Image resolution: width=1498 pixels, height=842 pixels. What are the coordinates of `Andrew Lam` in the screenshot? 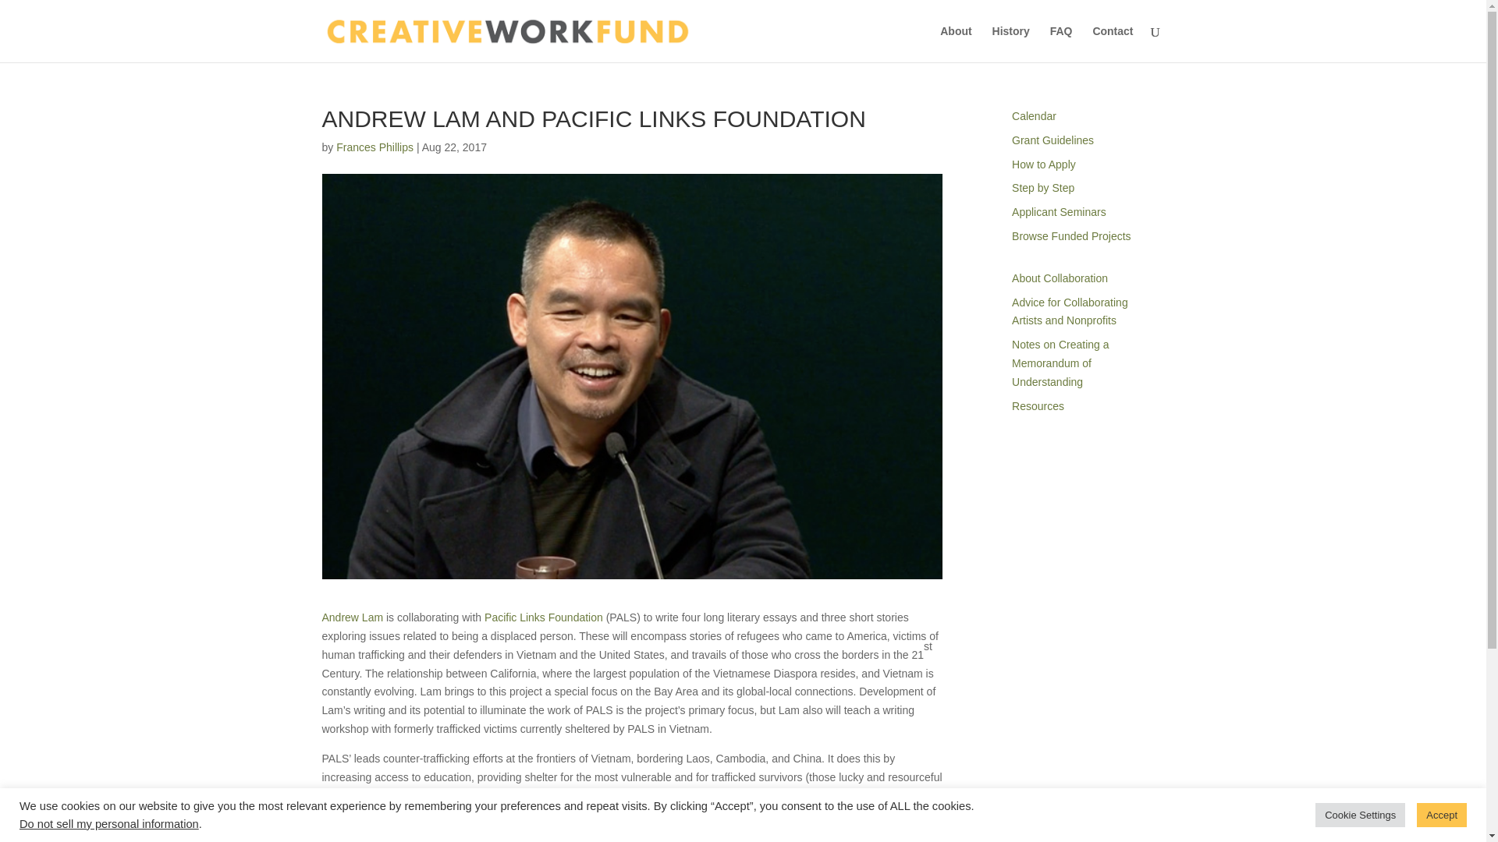 It's located at (374, 147).